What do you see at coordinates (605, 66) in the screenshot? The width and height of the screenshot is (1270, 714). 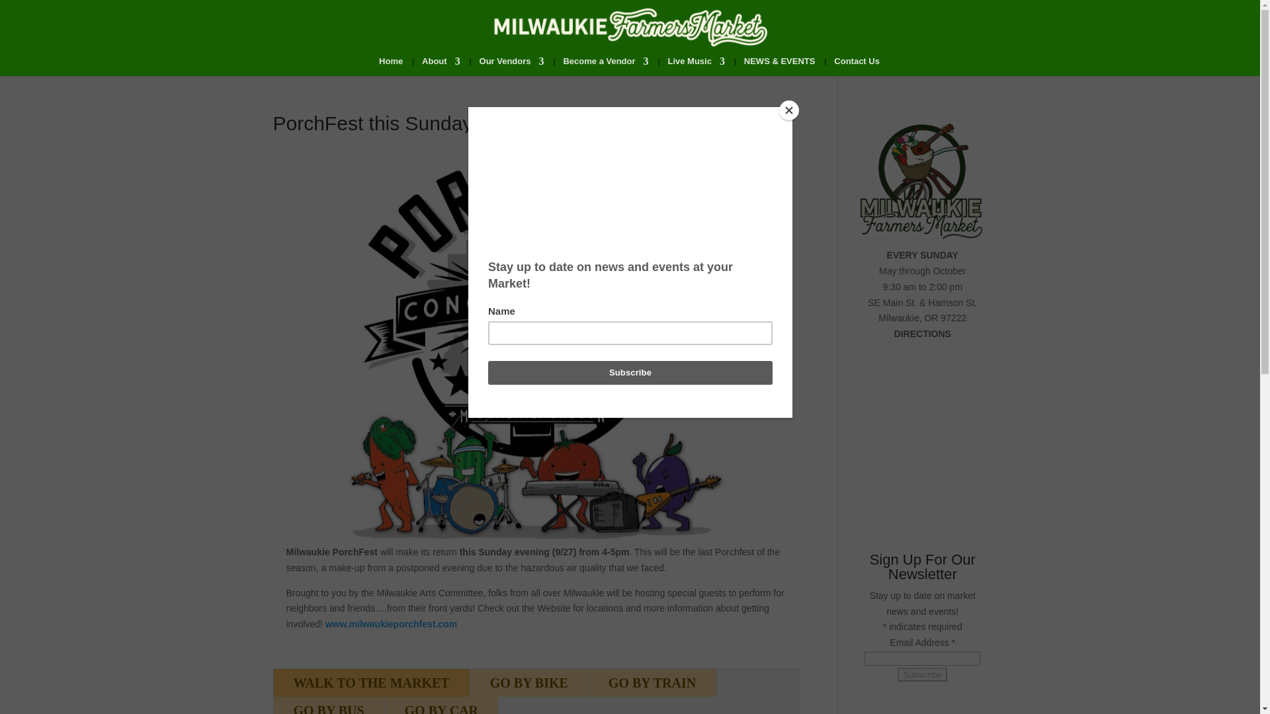 I see `Become a Vendor` at bounding box center [605, 66].